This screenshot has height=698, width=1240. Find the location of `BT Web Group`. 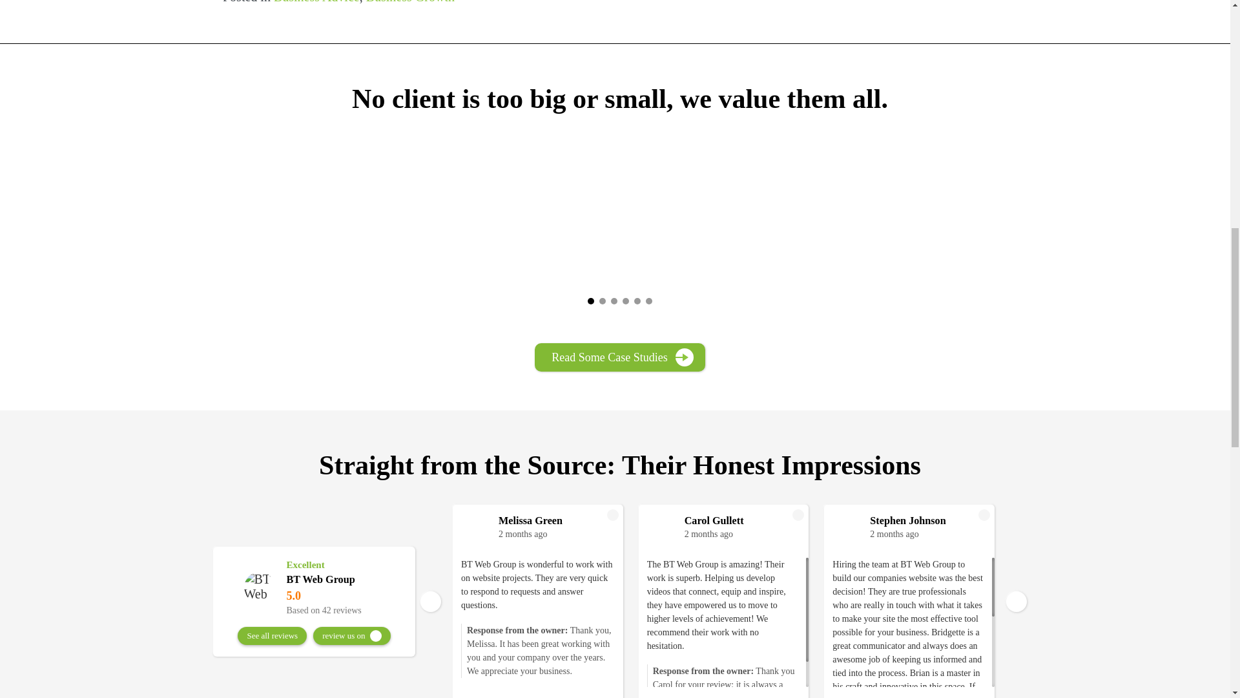

BT Web Group is located at coordinates (260, 587).